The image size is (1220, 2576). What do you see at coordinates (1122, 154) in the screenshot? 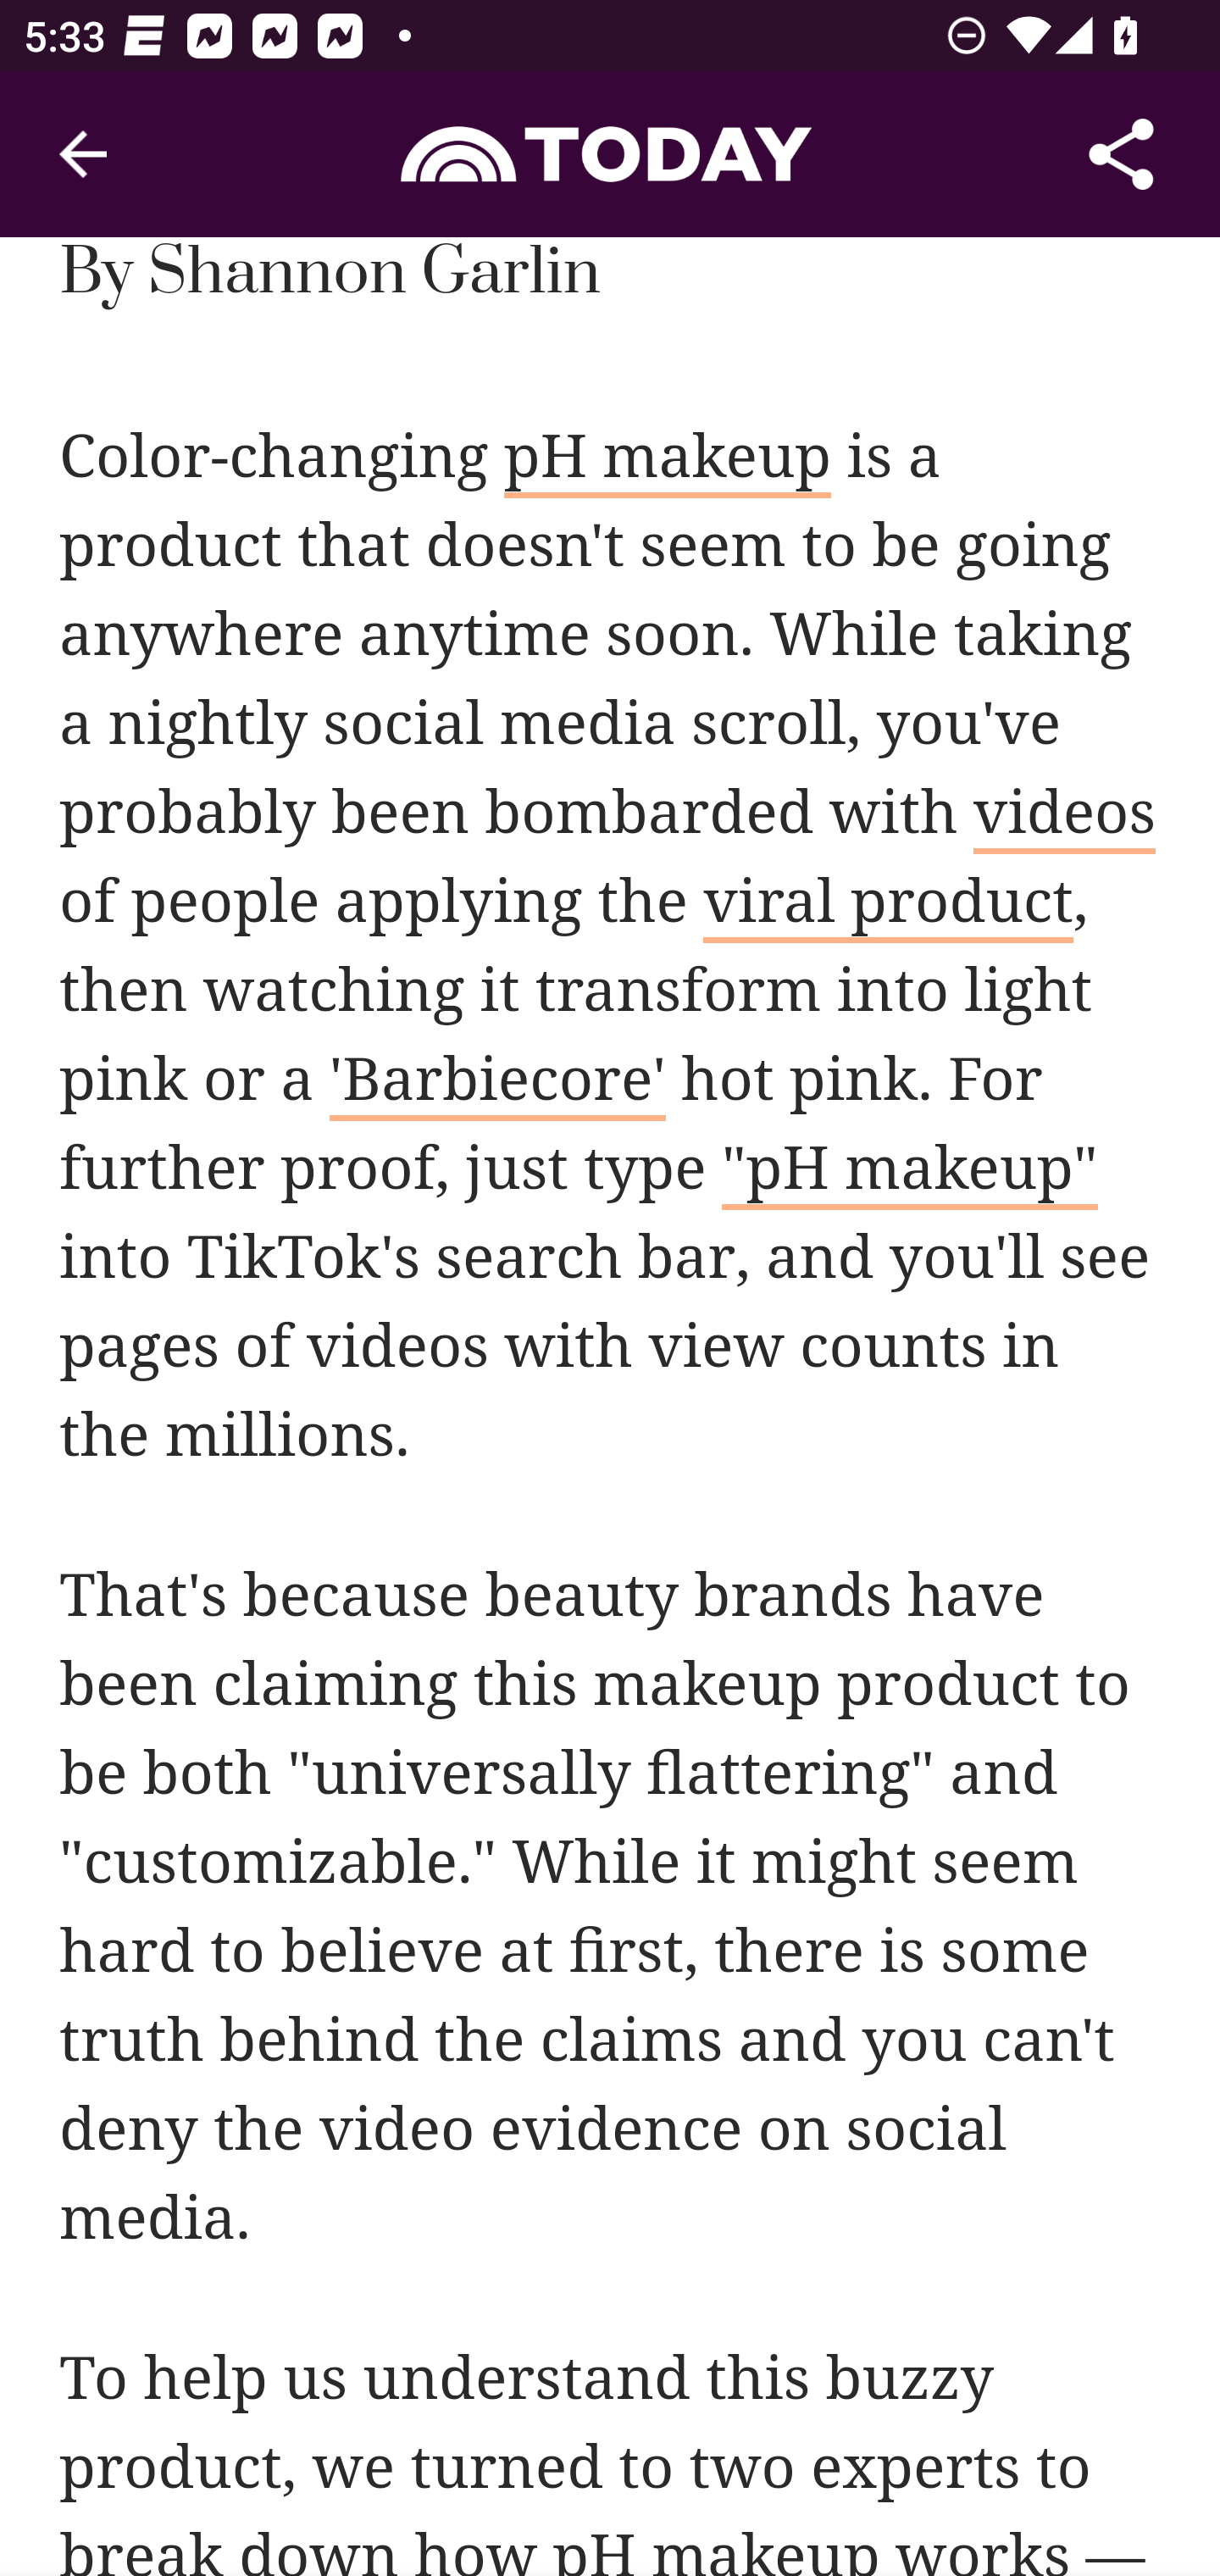
I see `Share Article, button` at bounding box center [1122, 154].